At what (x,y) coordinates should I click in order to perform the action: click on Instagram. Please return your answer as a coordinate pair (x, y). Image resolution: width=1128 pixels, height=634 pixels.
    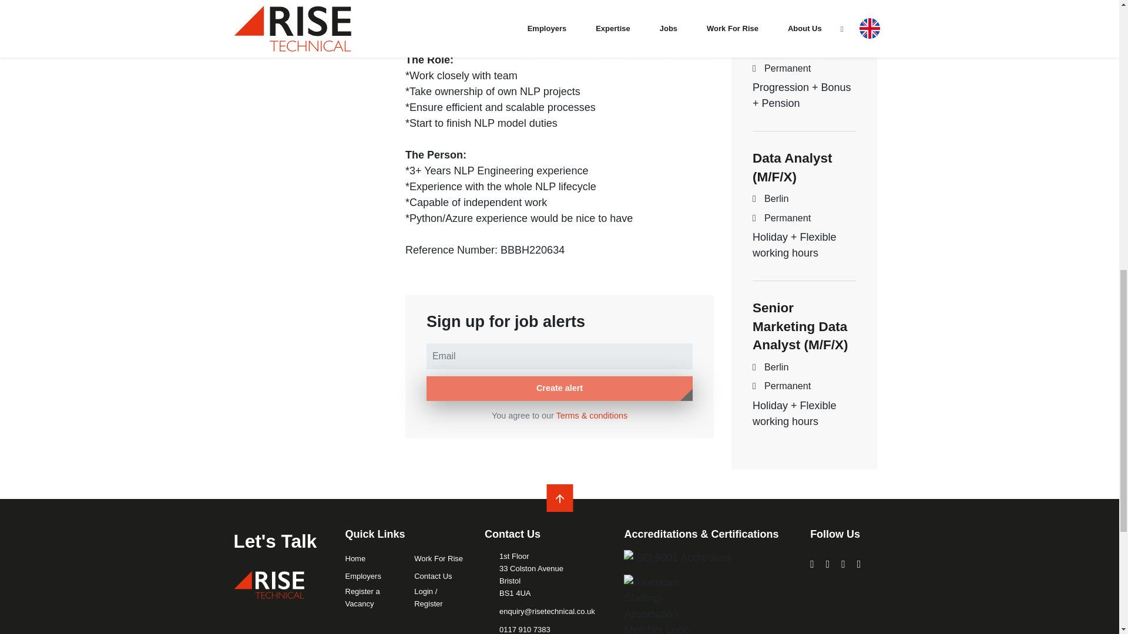
    Looking at the image, I should click on (828, 564).